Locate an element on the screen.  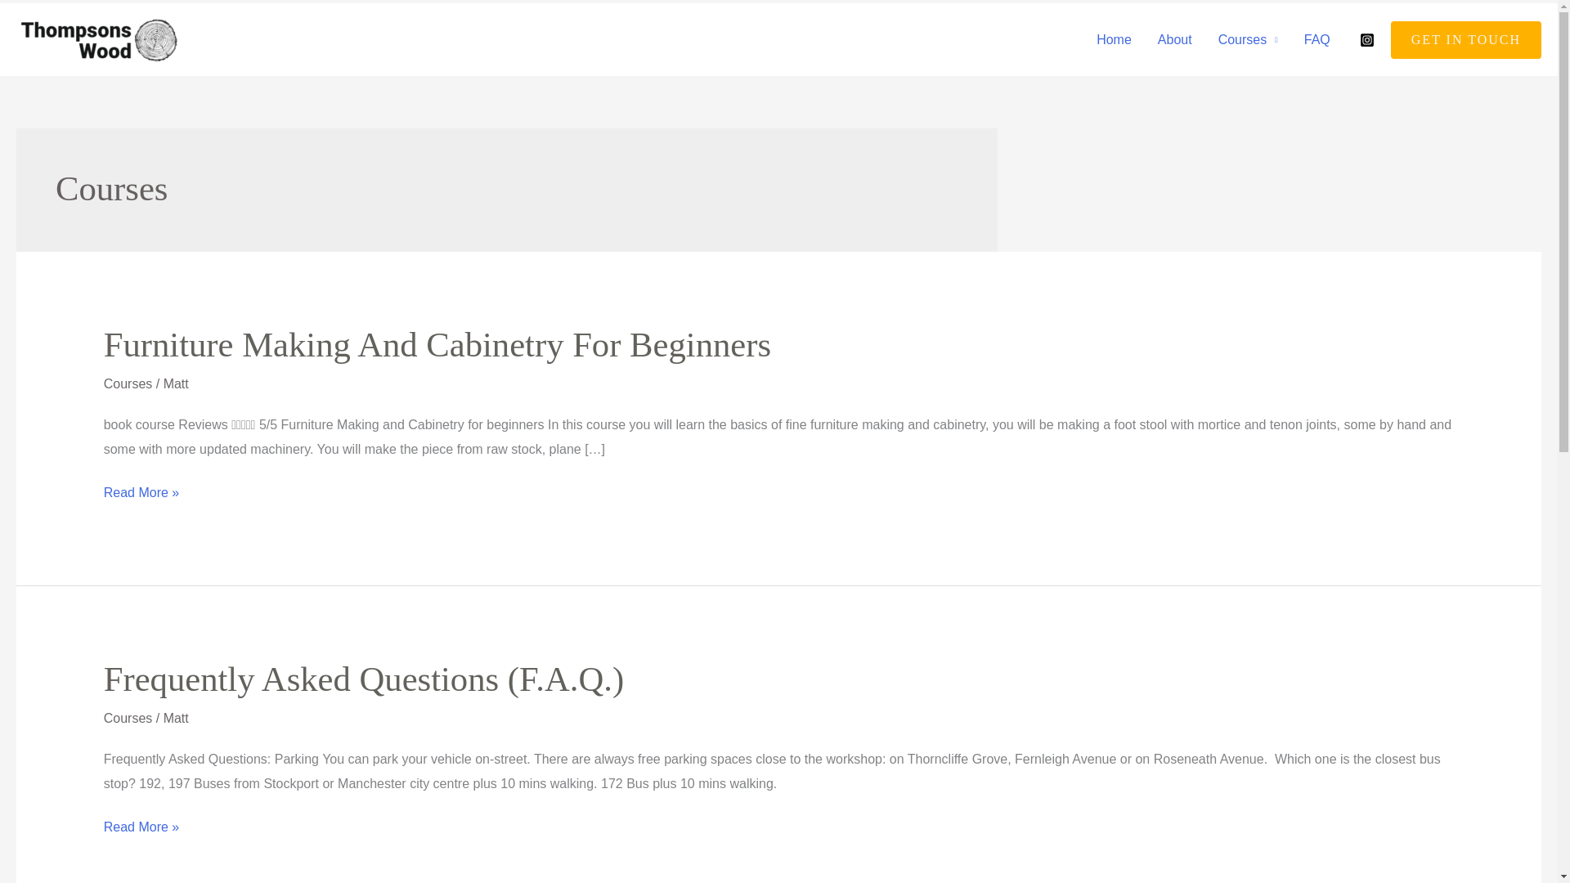
View all posts by Matt is located at coordinates (175, 718).